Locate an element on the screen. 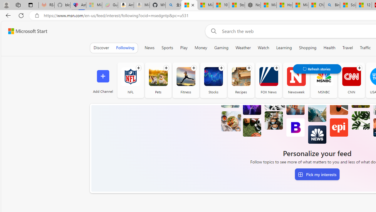 The height and width of the screenshot is (212, 376). Shopping is located at coordinates (308, 48).